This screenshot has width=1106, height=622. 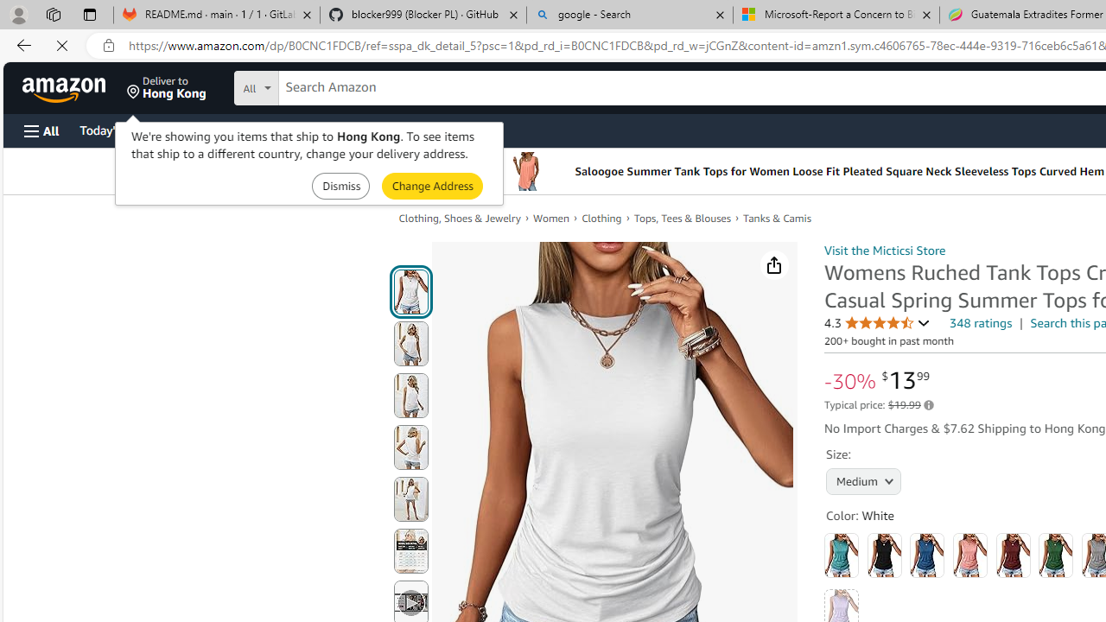 What do you see at coordinates (884, 555) in the screenshot?
I see `Black` at bounding box center [884, 555].